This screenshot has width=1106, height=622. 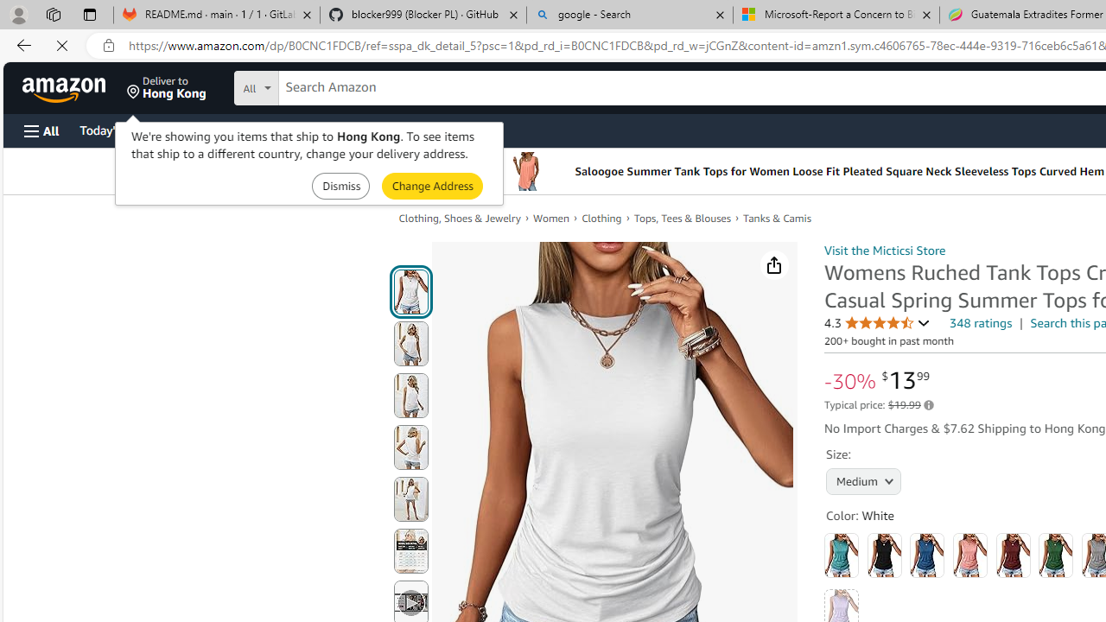 What do you see at coordinates (884, 555) in the screenshot?
I see `Black` at bounding box center [884, 555].